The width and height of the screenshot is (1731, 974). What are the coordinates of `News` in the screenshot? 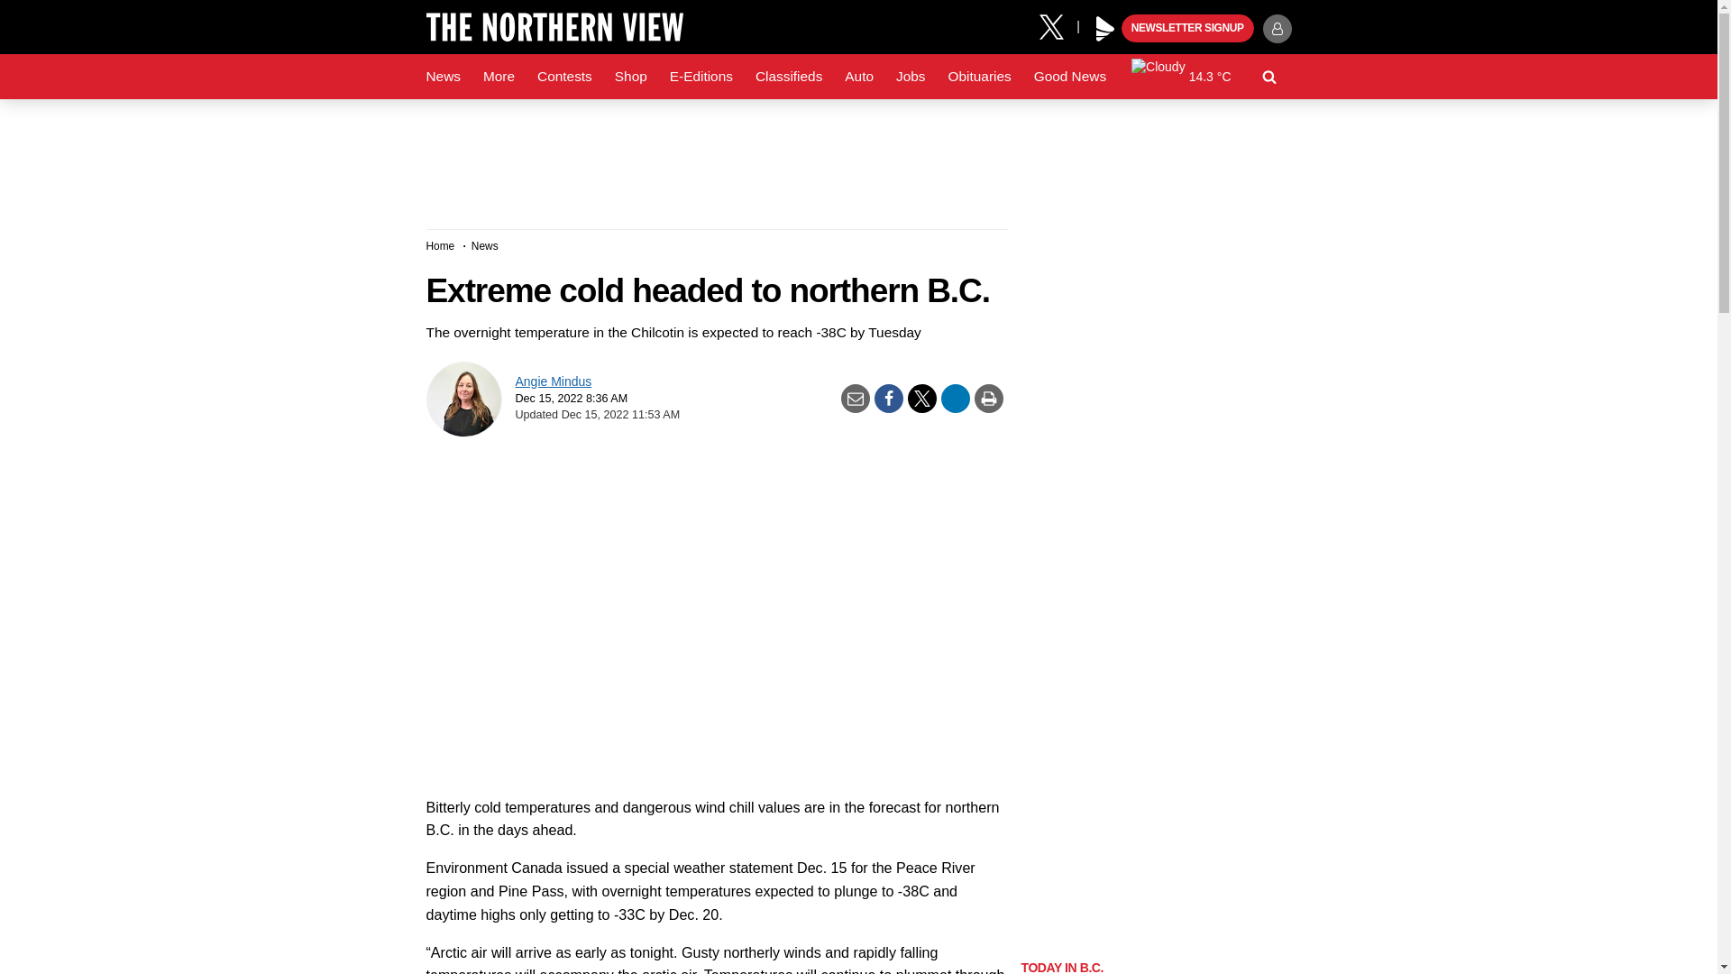 It's located at (443, 77).